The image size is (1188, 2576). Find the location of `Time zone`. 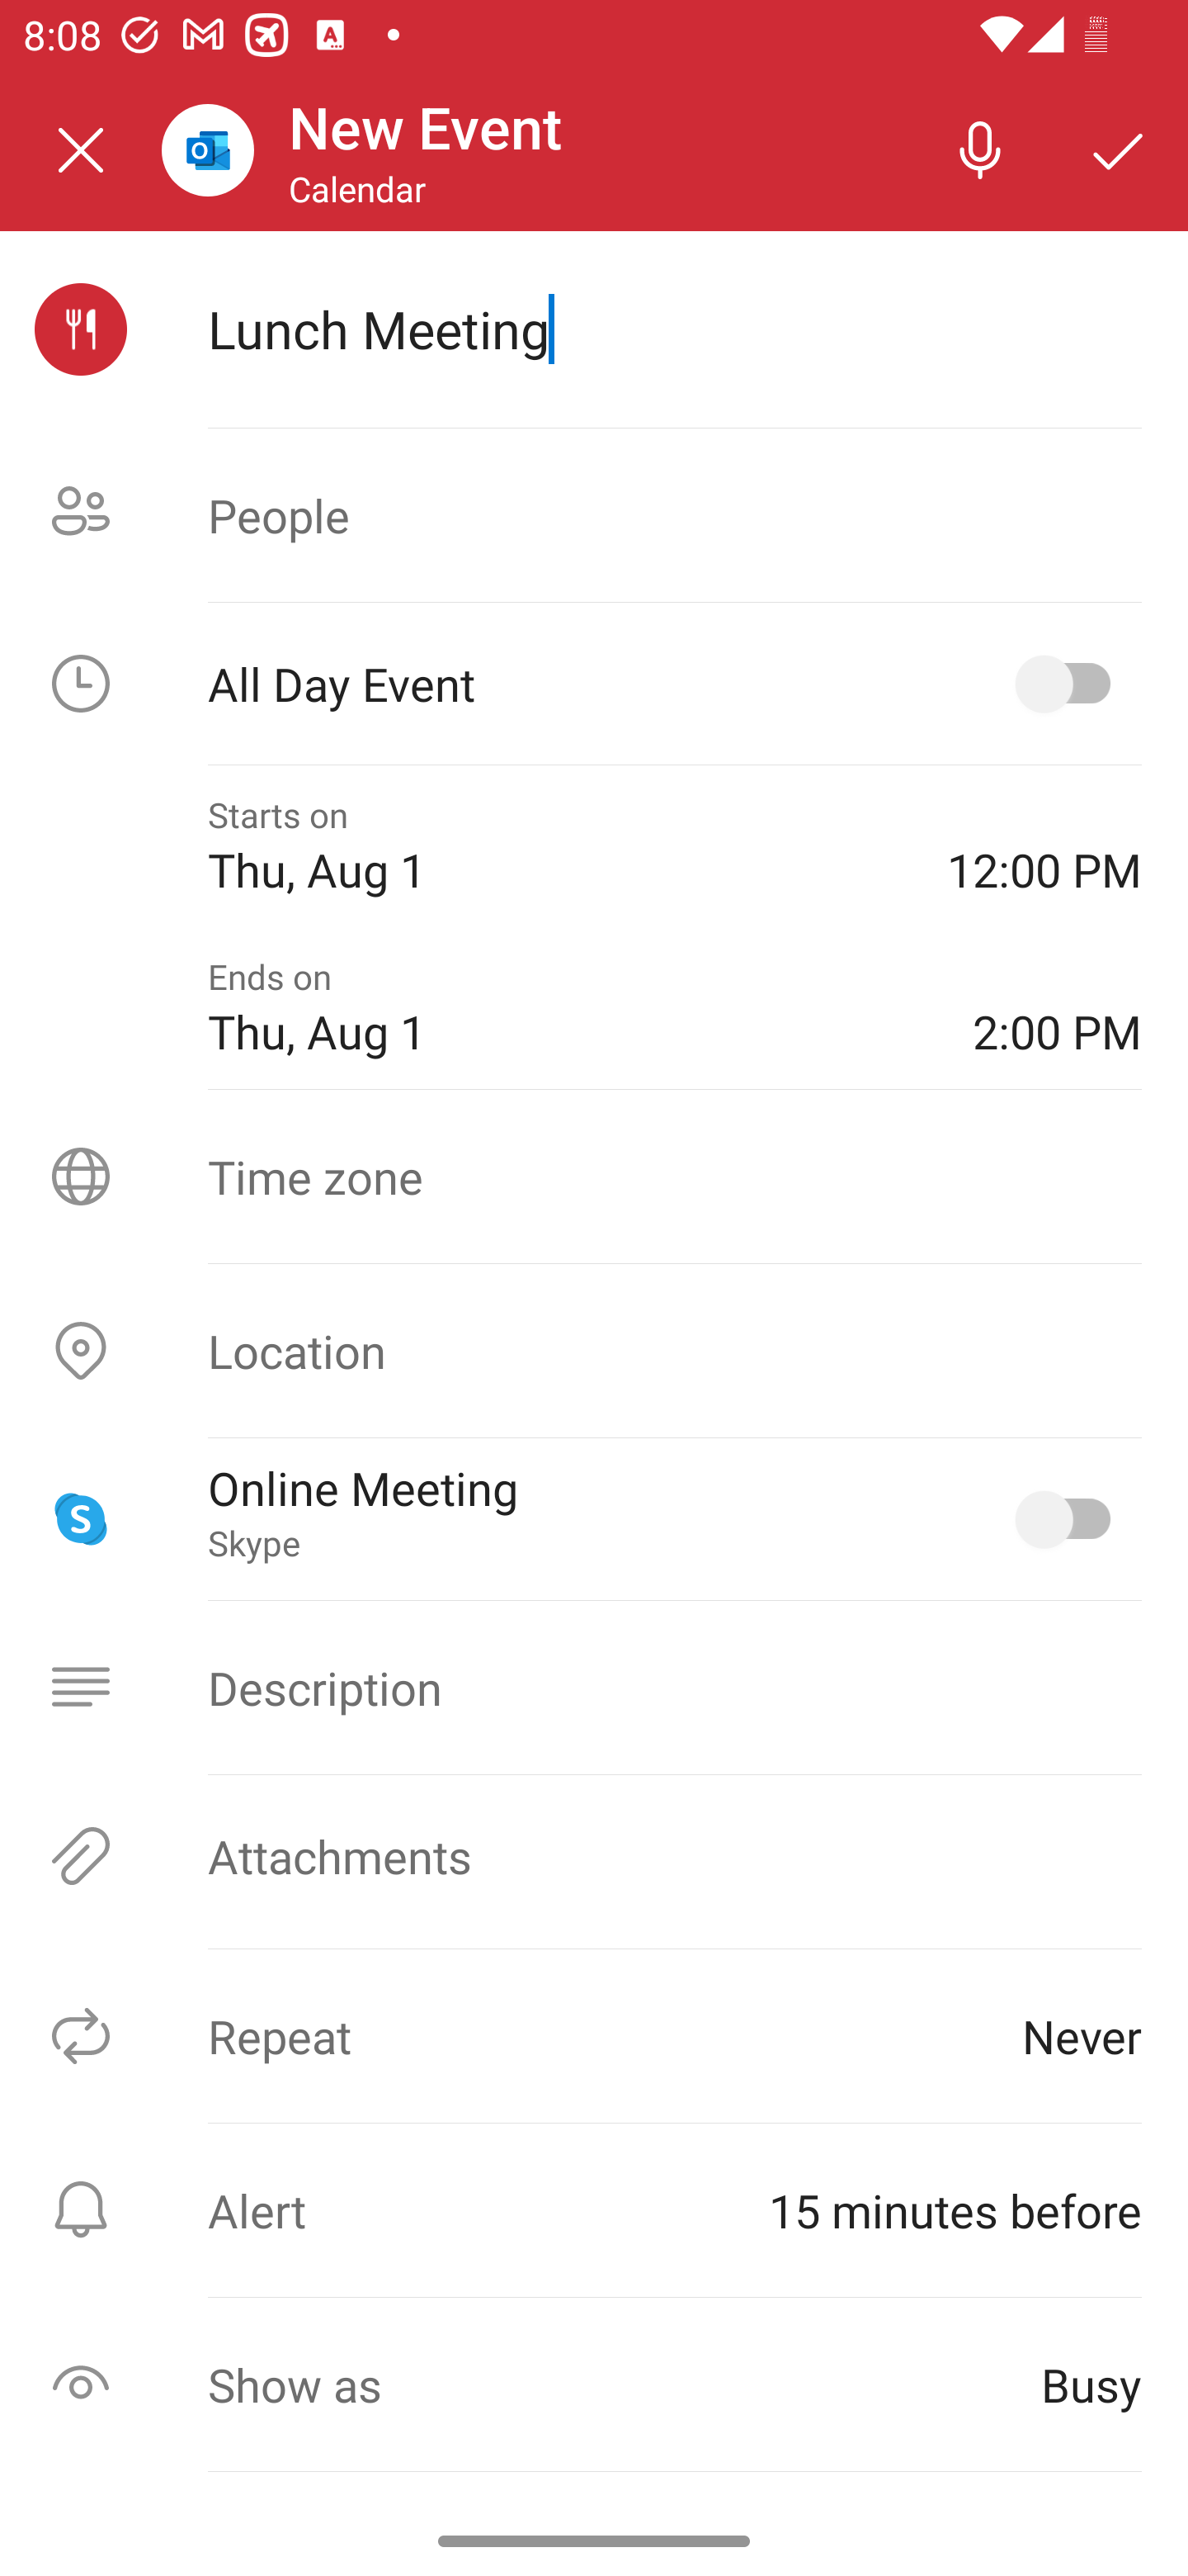

Time zone is located at coordinates (594, 1176).